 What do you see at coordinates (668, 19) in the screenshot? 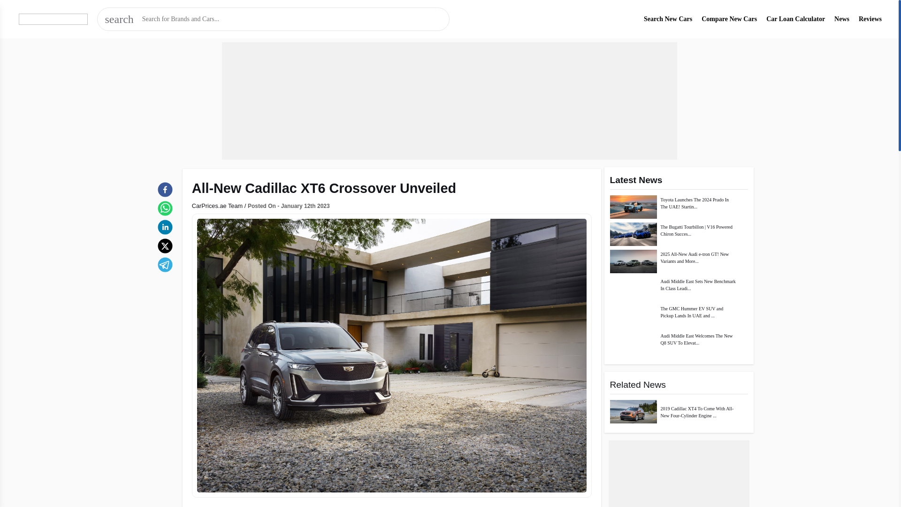
I see `Search New Cars` at bounding box center [668, 19].